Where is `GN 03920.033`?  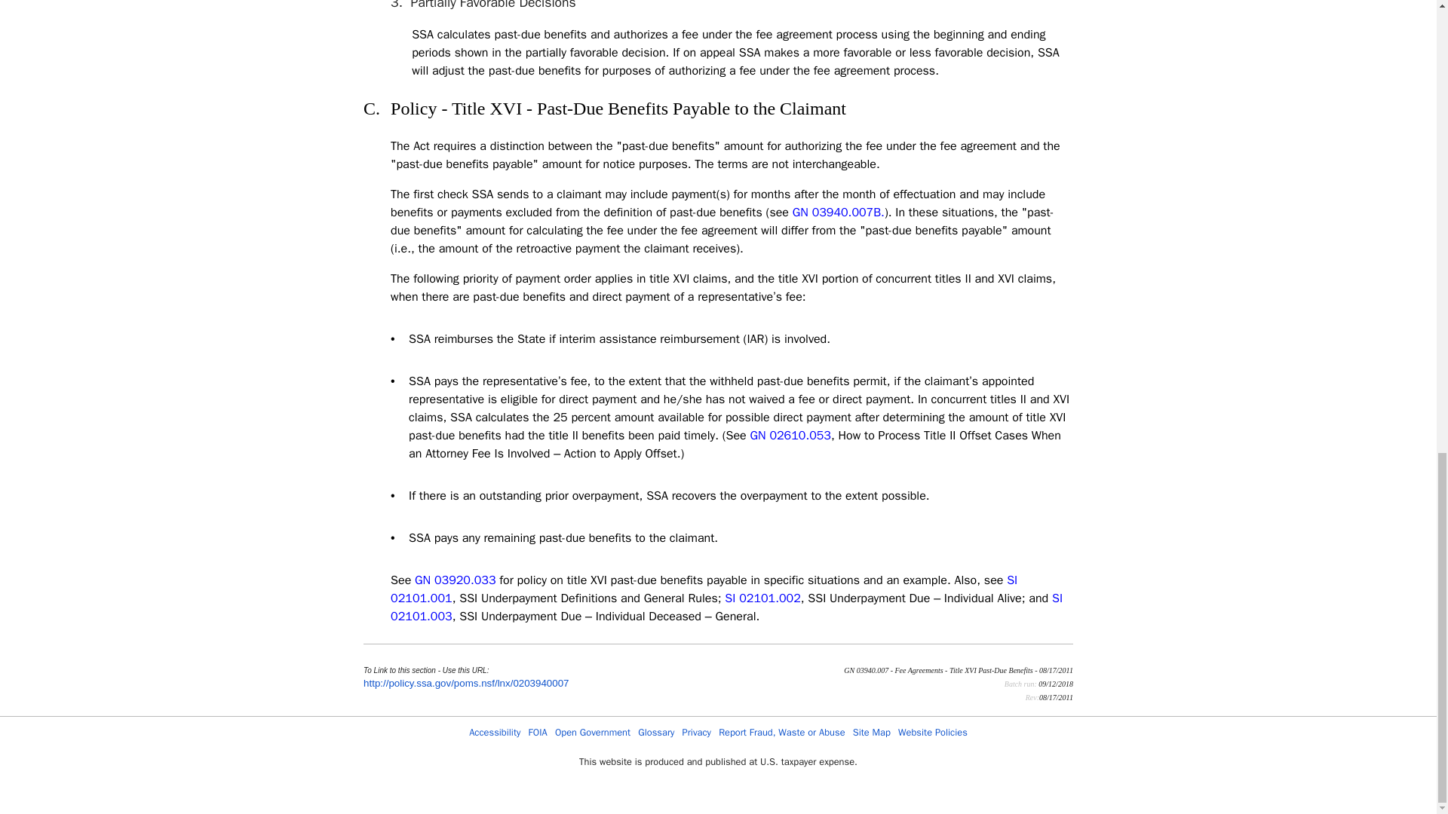 GN 03920.033 is located at coordinates (454, 580).